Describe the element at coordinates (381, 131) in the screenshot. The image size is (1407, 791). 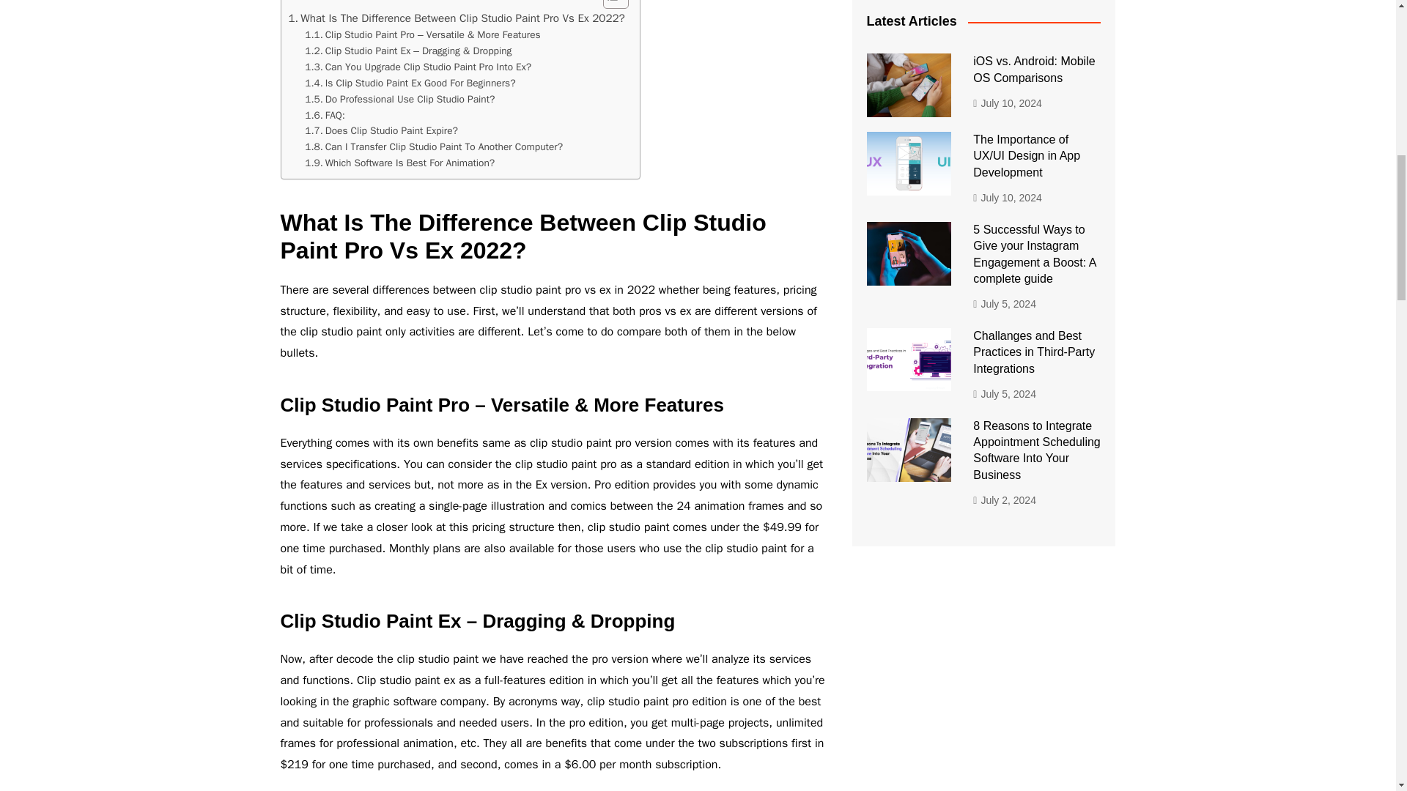
I see `Does Clip Studio Paint Expire?` at that location.